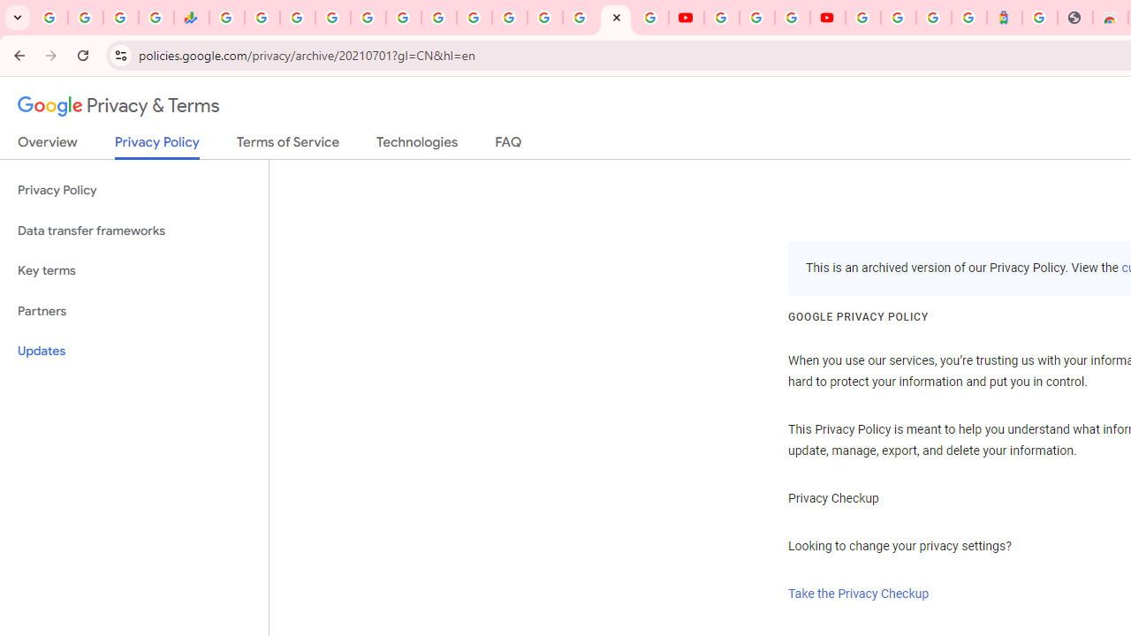 The width and height of the screenshot is (1131, 636). Describe the element at coordinates (49, 18) in the screenshot. I see `Google Workspace Admin Community` at that location.